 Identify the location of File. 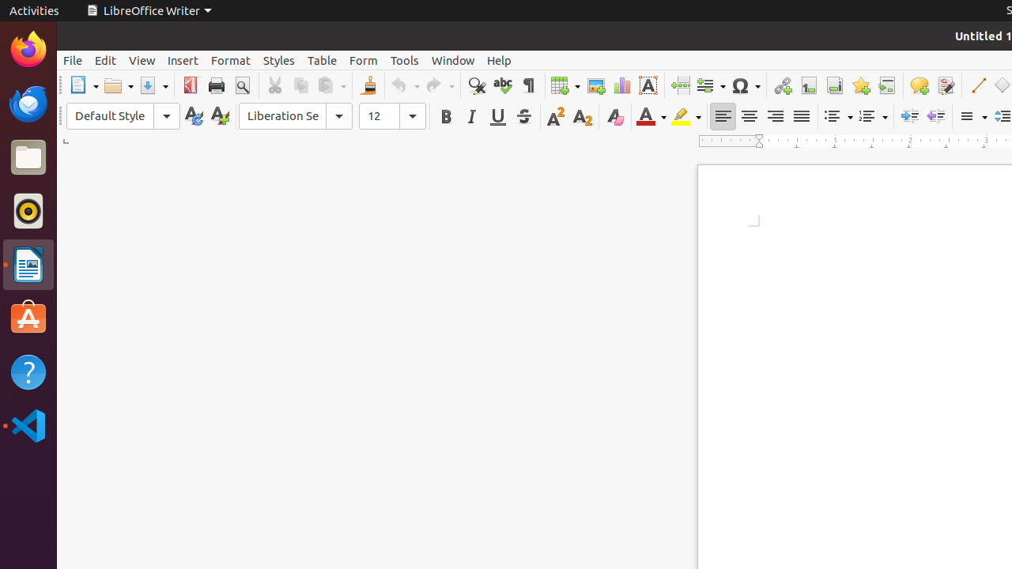
(73, 60).